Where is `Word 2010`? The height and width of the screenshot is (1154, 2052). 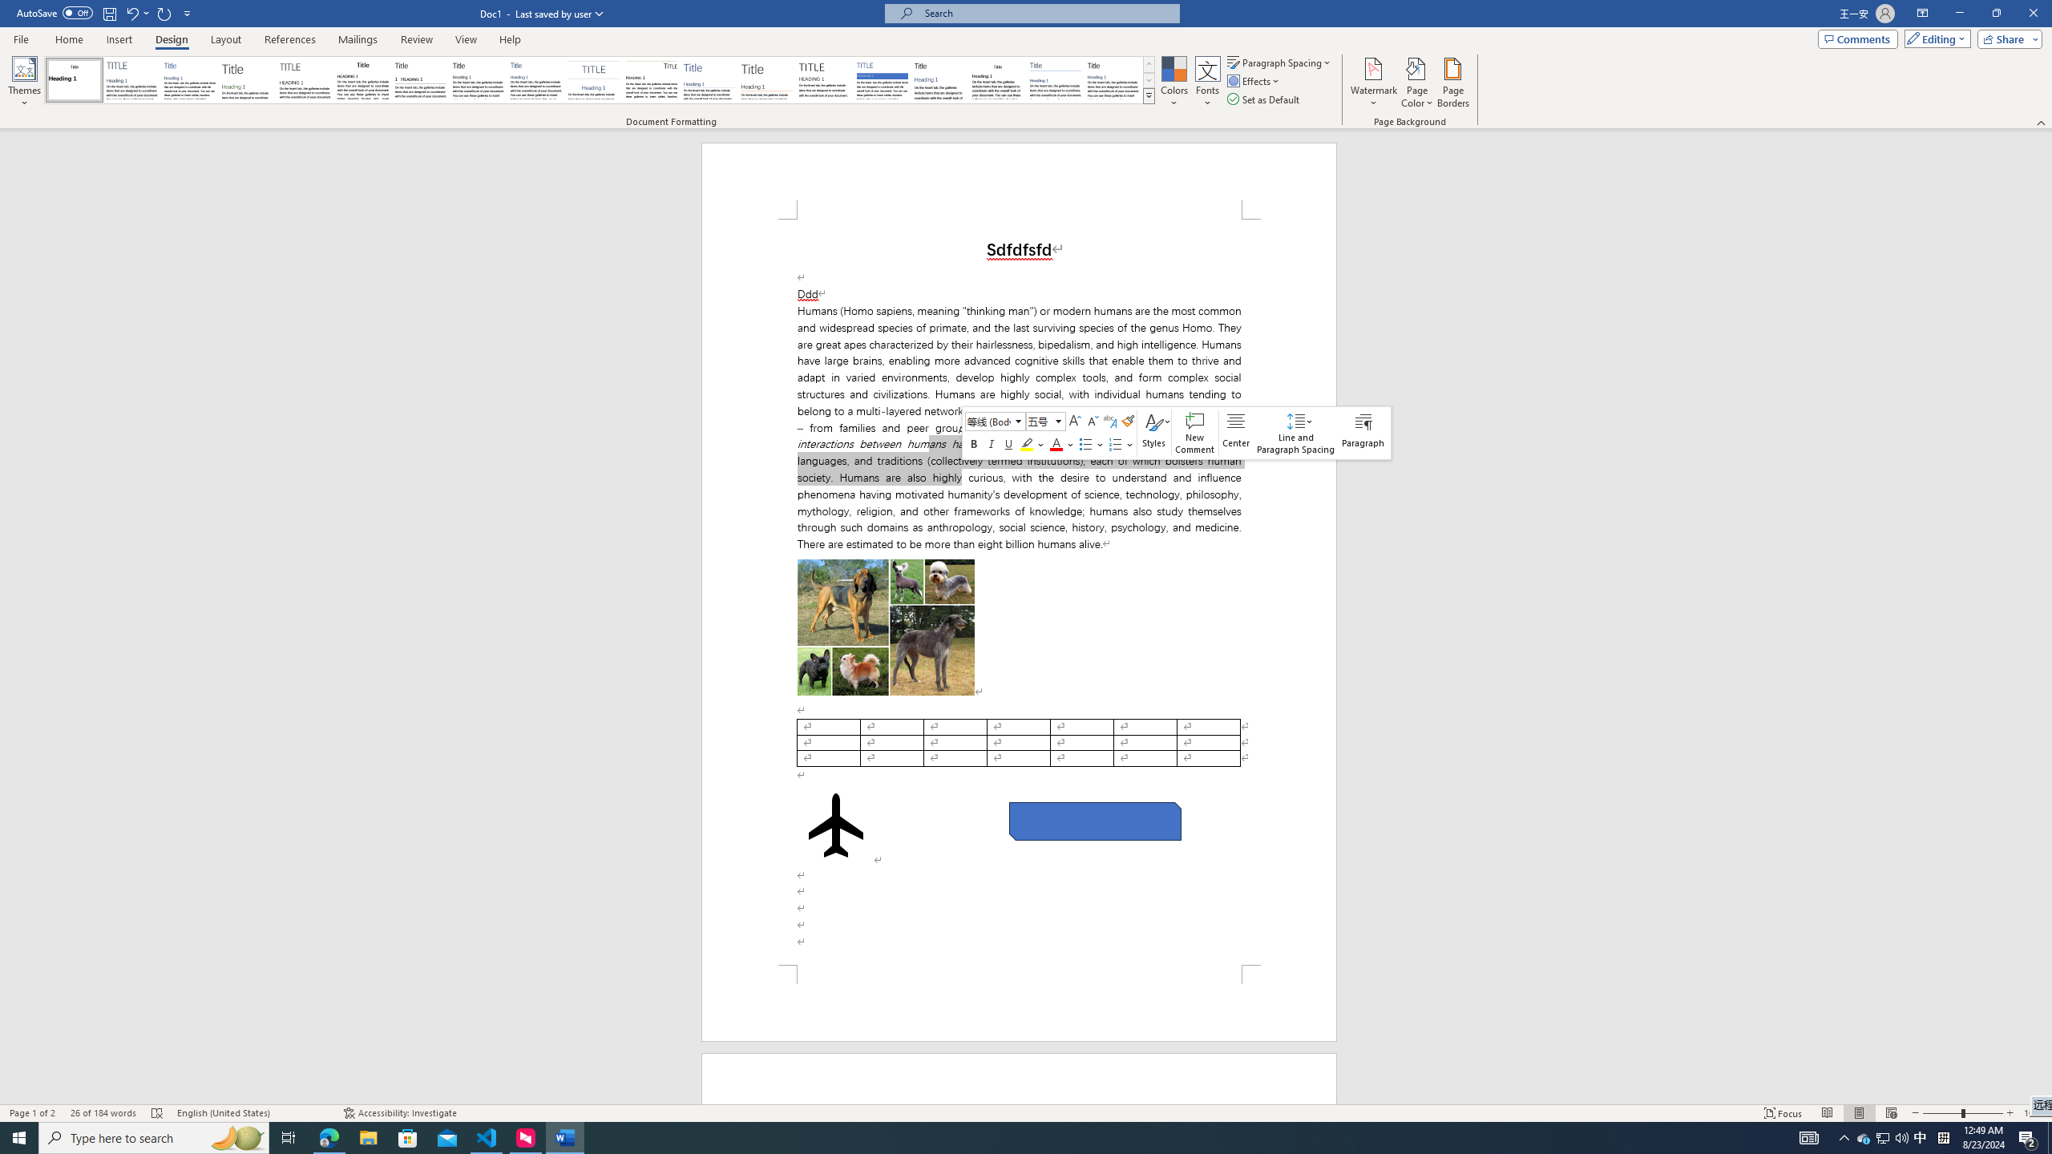 Word 2010 is located at coordinates (1056, 80).